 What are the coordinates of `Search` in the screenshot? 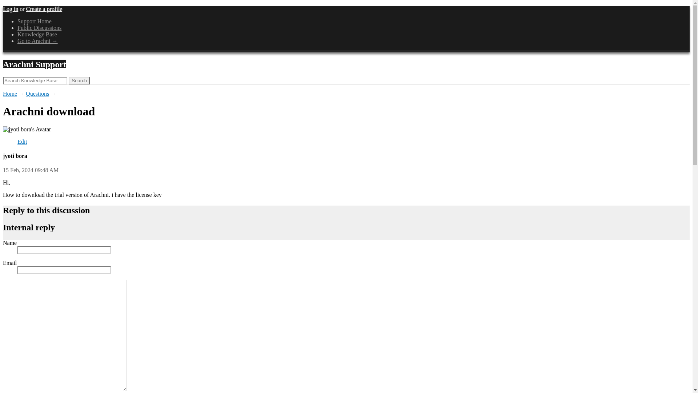 It's located at (79, 80).